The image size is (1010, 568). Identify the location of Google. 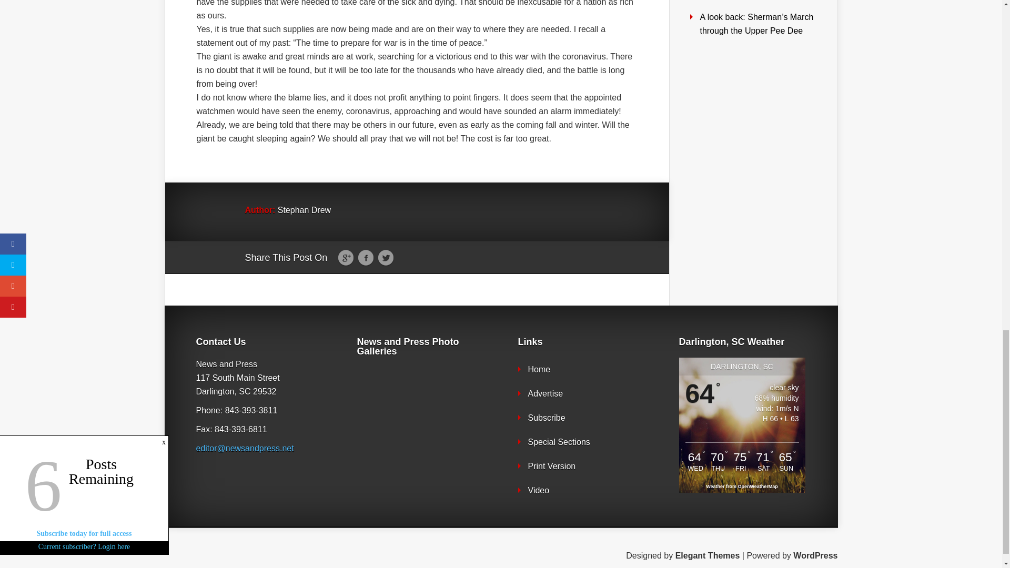
(346, 258).